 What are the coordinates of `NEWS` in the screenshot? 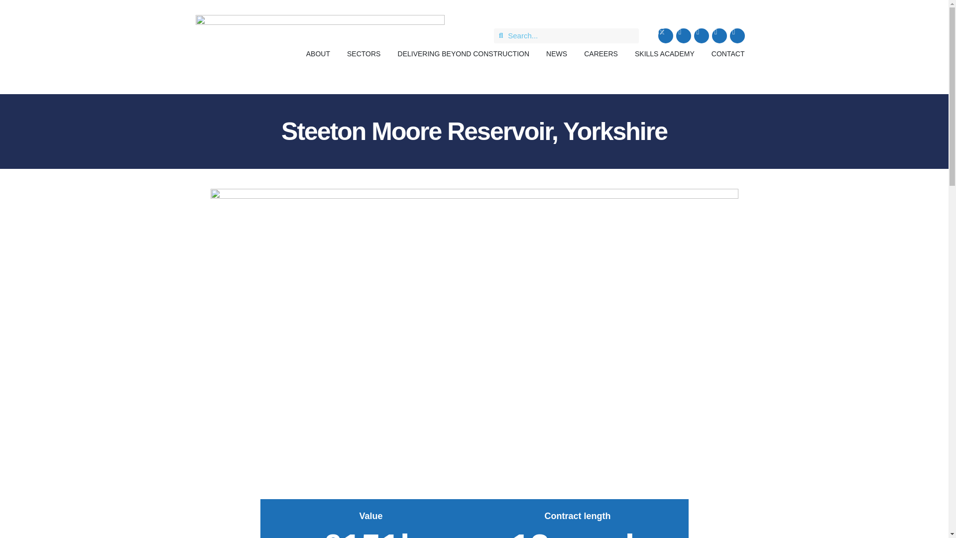 It's located at (556, 53).